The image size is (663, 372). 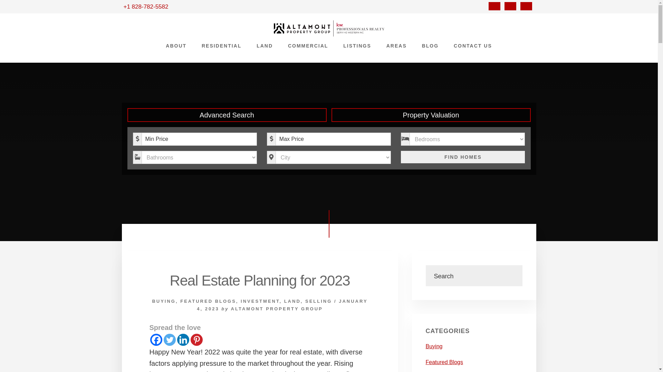 I want to click on Facebook, so click(x=155, y=340).